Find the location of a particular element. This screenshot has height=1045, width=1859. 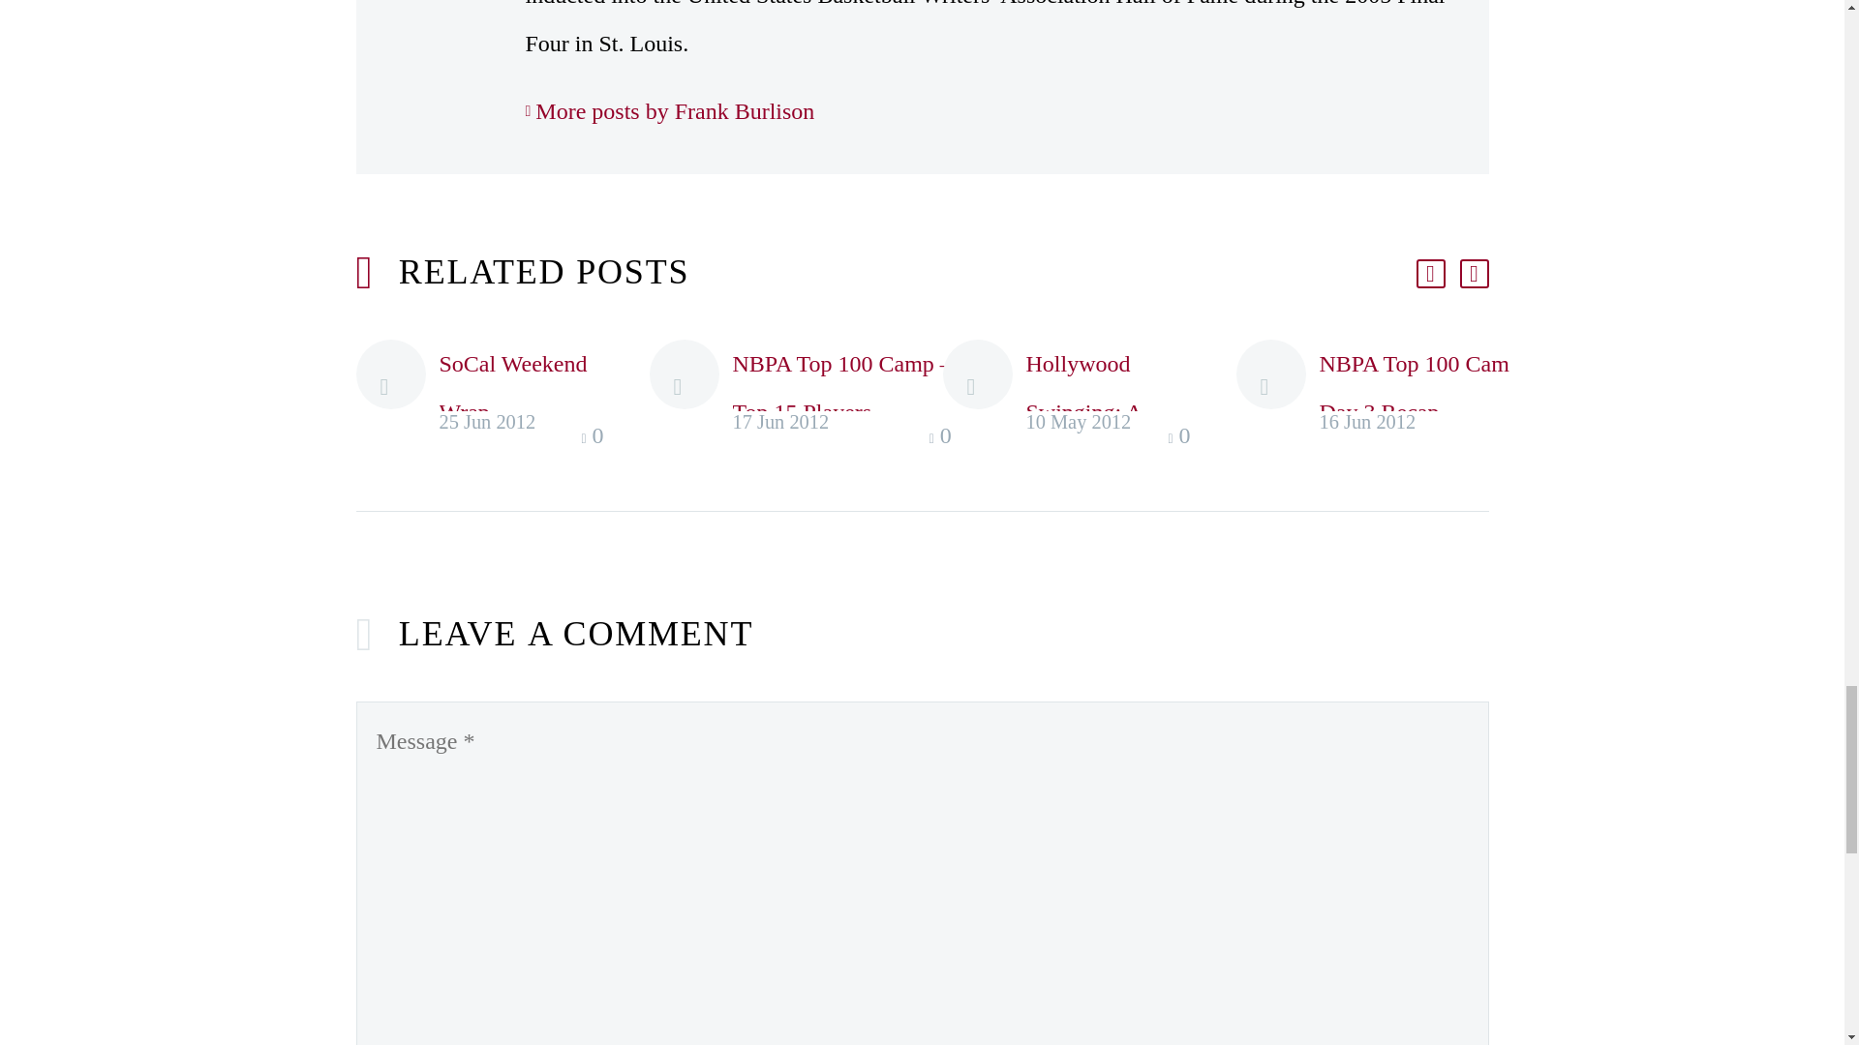

0 is located at coordinates (594, 437).